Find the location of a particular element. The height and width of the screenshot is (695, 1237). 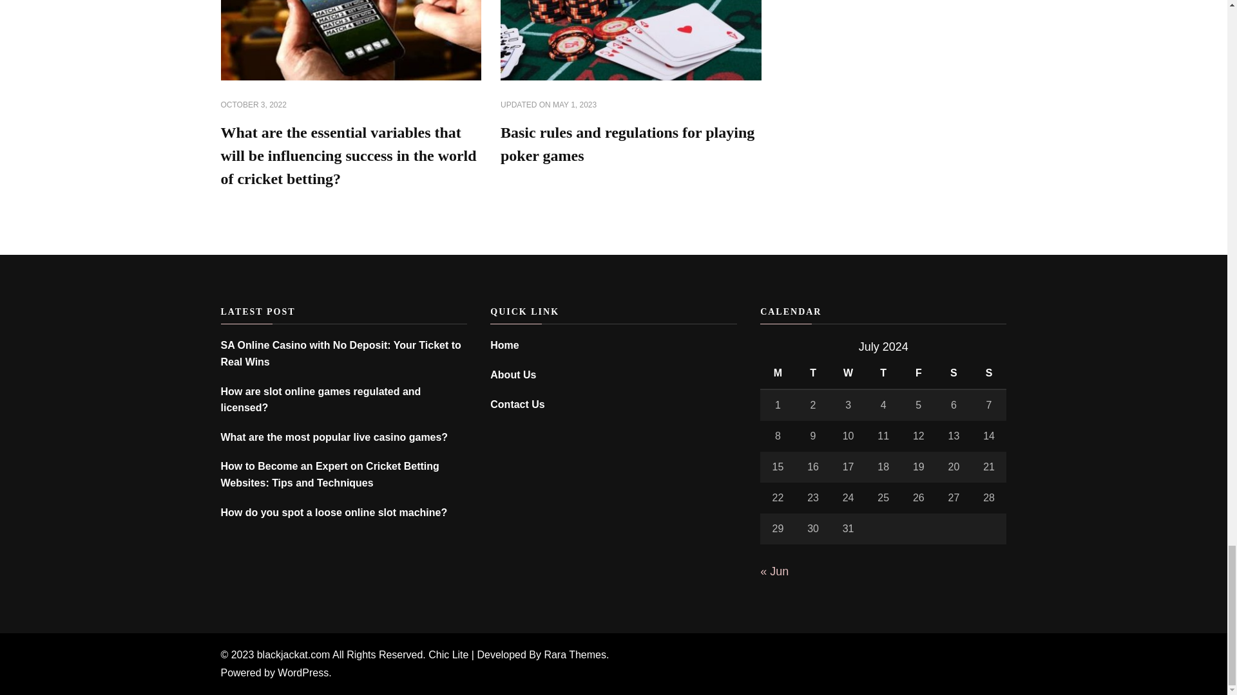

MAY 1, 2023 is located at coordinates (575, 106).